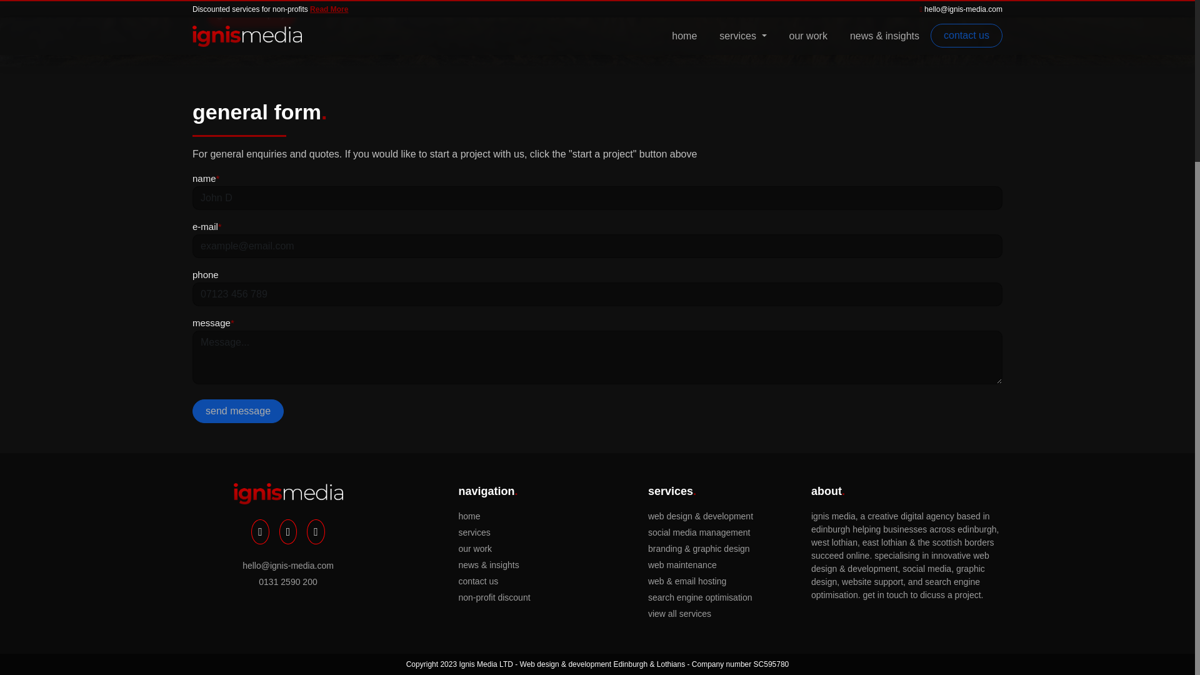 This screenshot has width=1200, height=675. What do you see at coordinates (237, 411) in the screenshot?
I see `send message` at bounding box center [237, 411].